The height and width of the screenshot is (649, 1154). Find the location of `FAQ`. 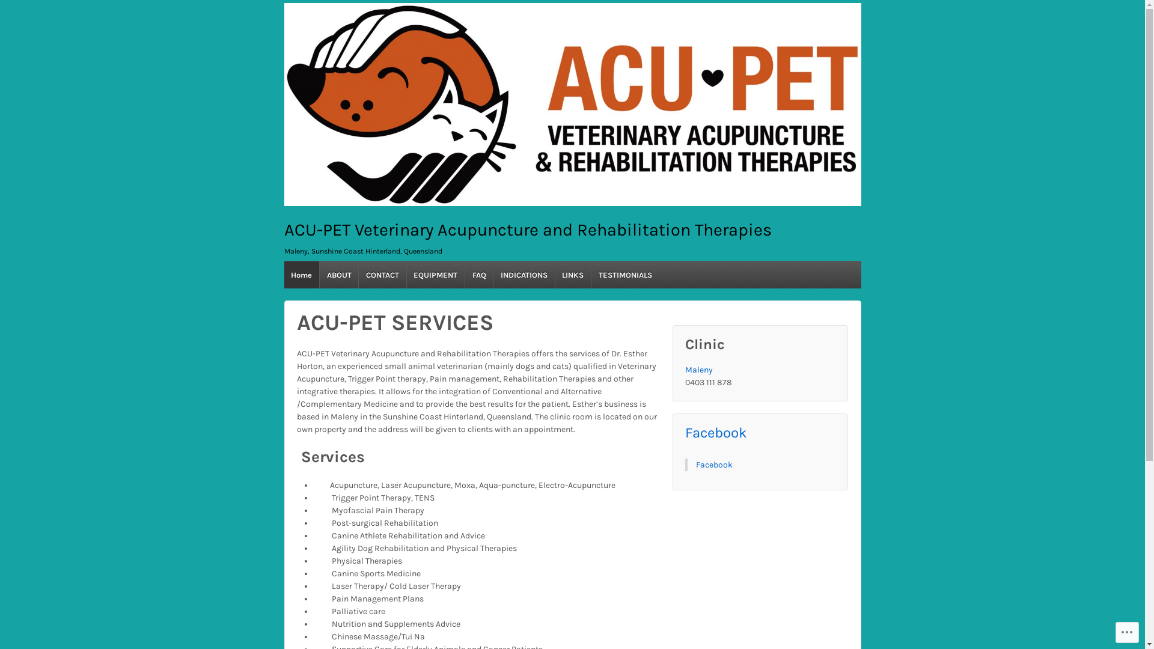

FAQ is located at coordinates (478, 275).